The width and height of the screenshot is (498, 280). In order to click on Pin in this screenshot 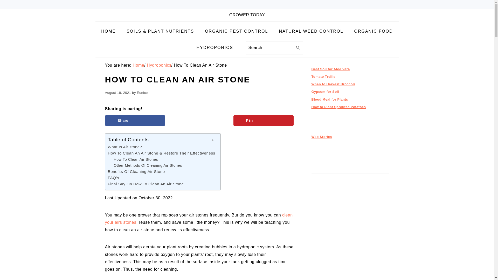, I will do `click(264, 120)`.